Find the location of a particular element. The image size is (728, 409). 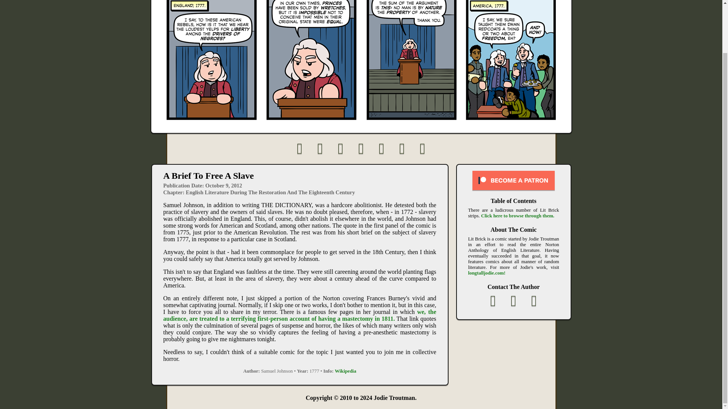

Next Comic is located at coordinates (402, 148).